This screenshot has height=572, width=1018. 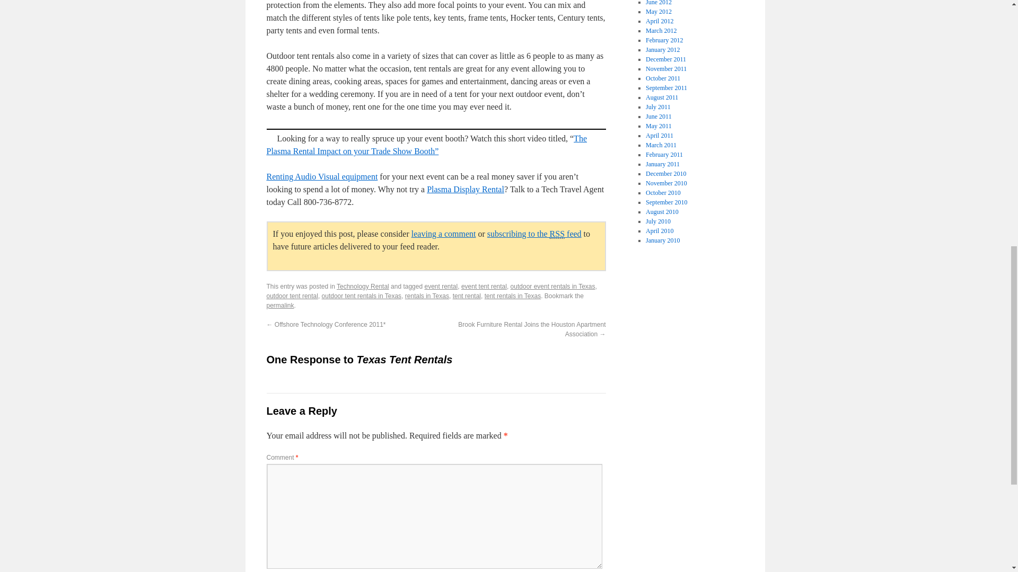 What do you see at coordinates (362, 296) in the screenshot?
I see `outdoor tent rentals in Texas` at bounding box center [362, 296].